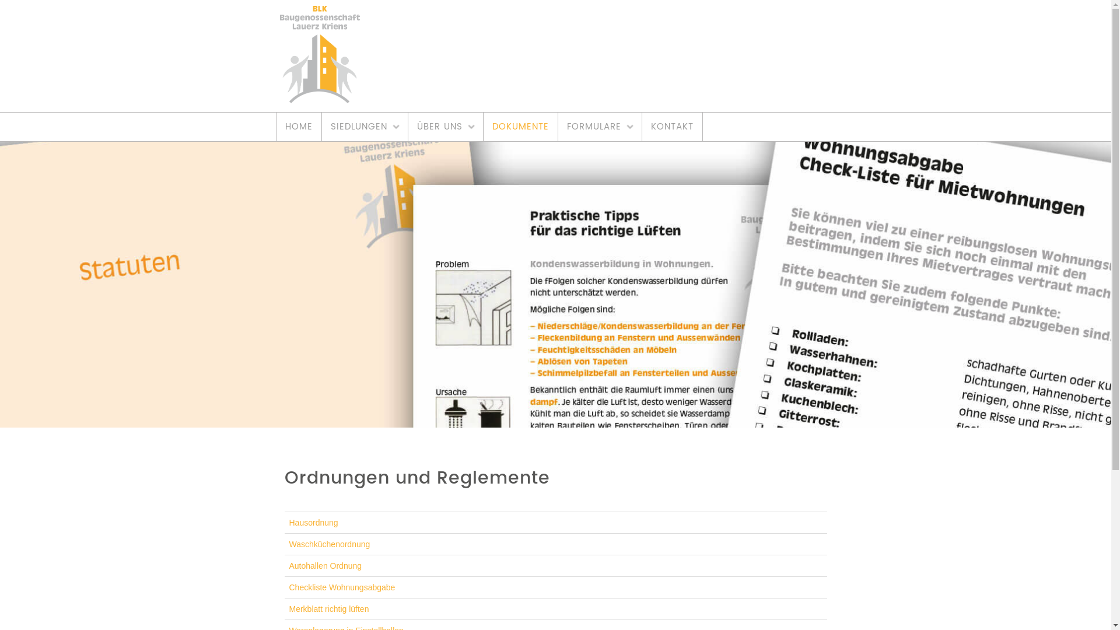 This screenshot has height=630, width=1120. Describe the element at coordinates (314, 523) in the screenshot. I see `Hausordnung` at that location.